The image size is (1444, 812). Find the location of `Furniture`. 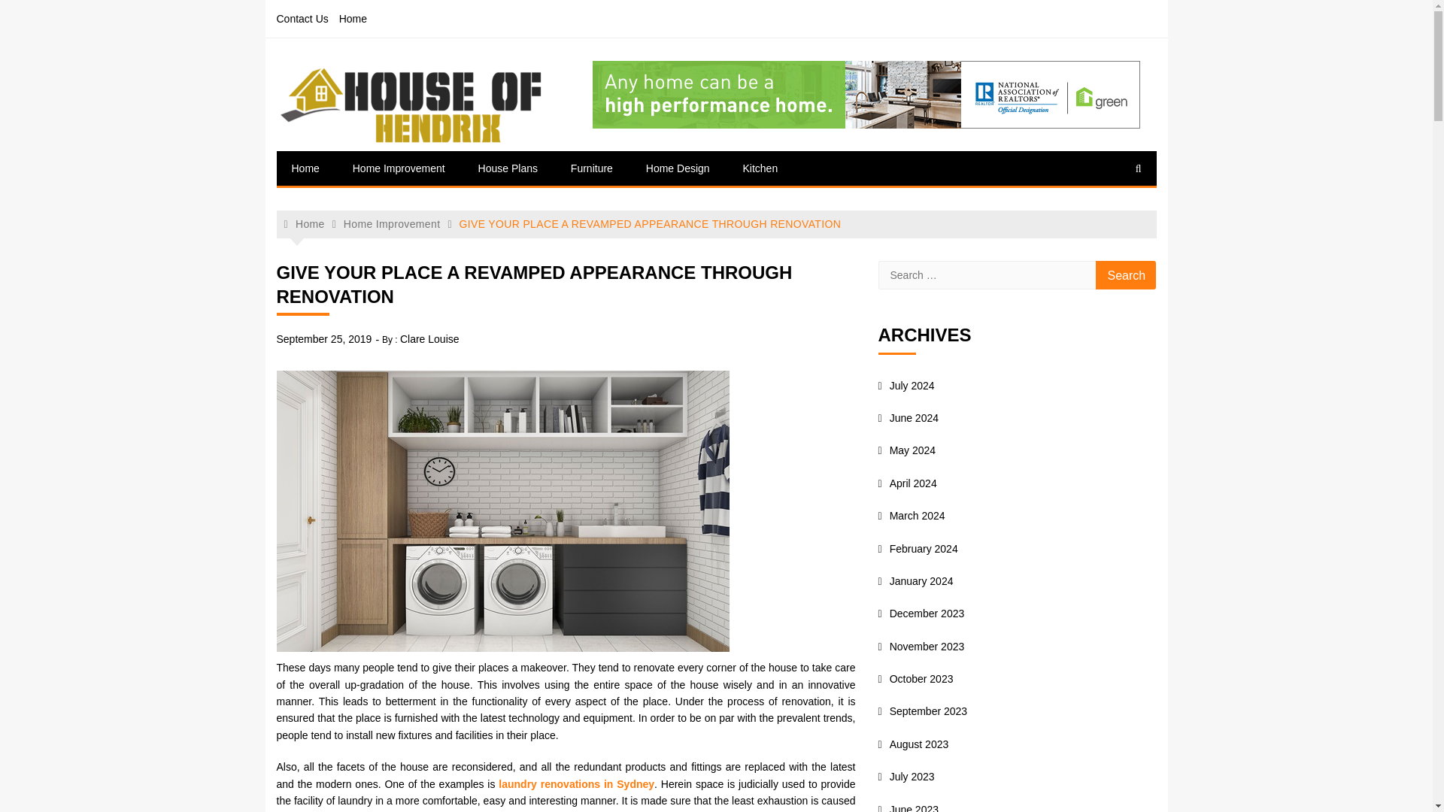

Furniture is located at coordinates (592, 168).